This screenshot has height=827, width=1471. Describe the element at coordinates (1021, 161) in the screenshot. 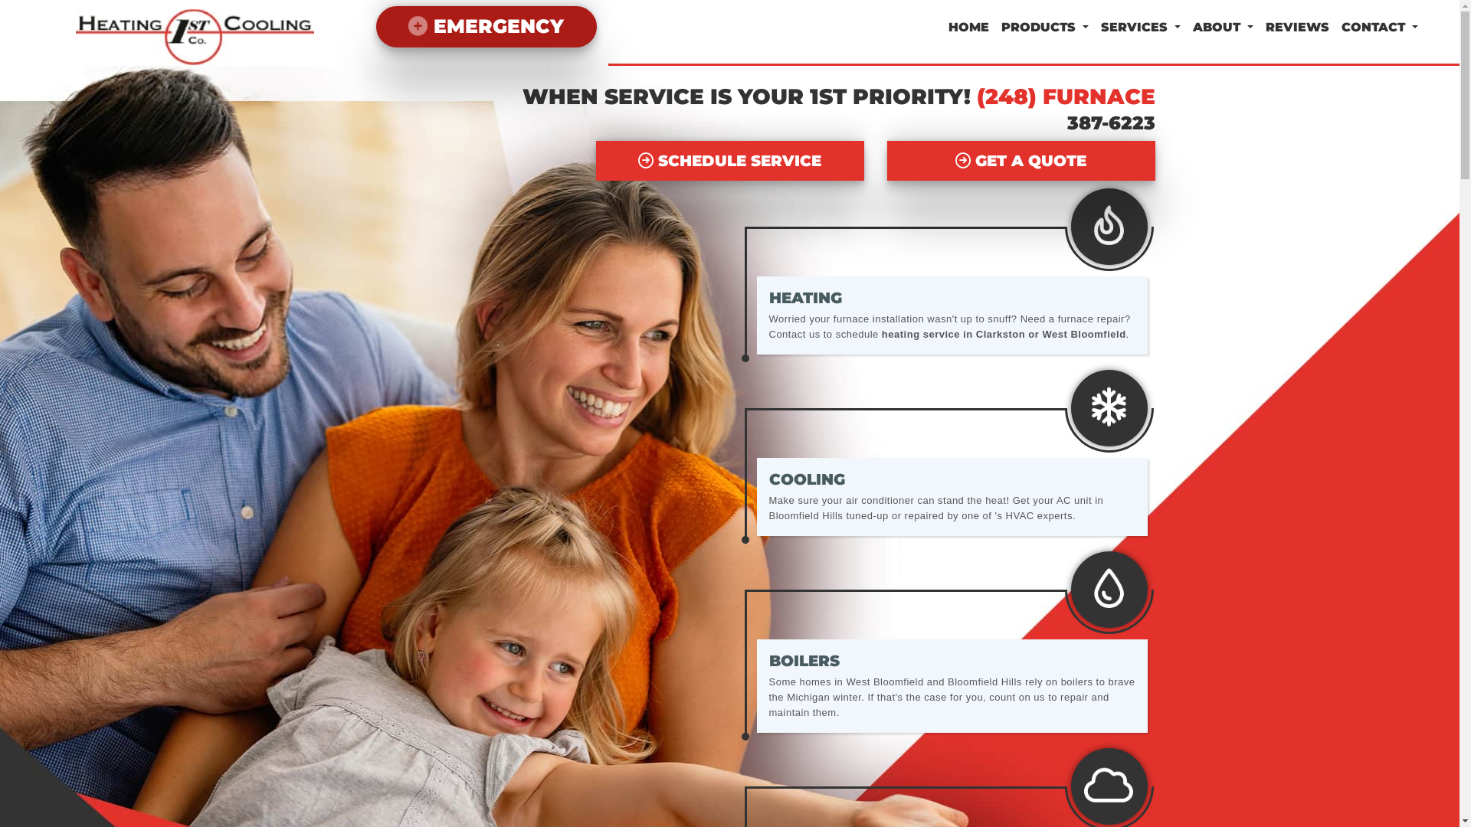

I see `GET A QUOTE` at that location.